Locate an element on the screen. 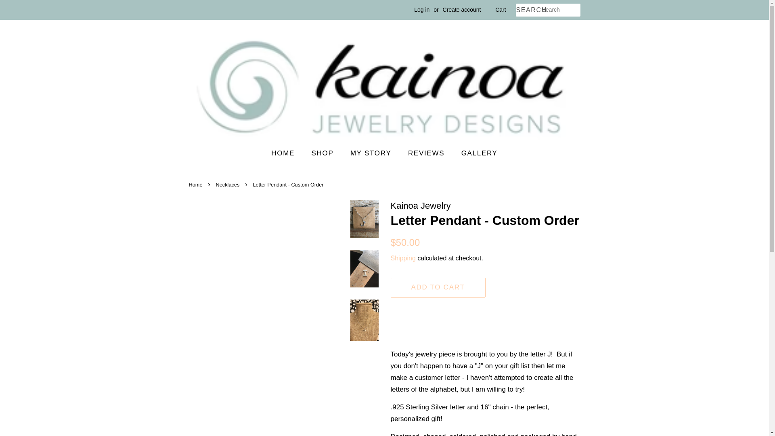  SEARCH is located at coordinates (529, 10).